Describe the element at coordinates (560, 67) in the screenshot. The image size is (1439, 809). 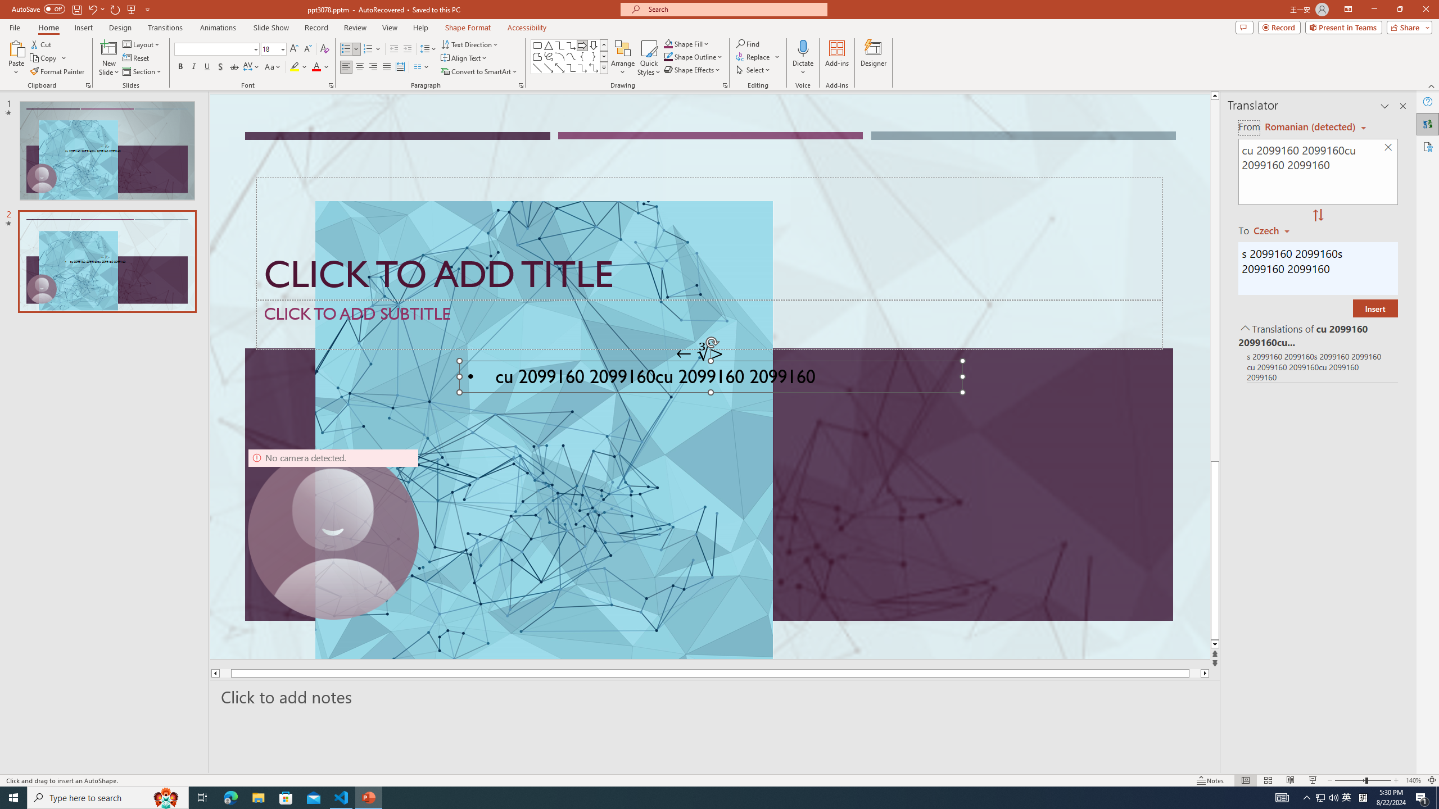
I see `Line Arrow: Double` at that location.